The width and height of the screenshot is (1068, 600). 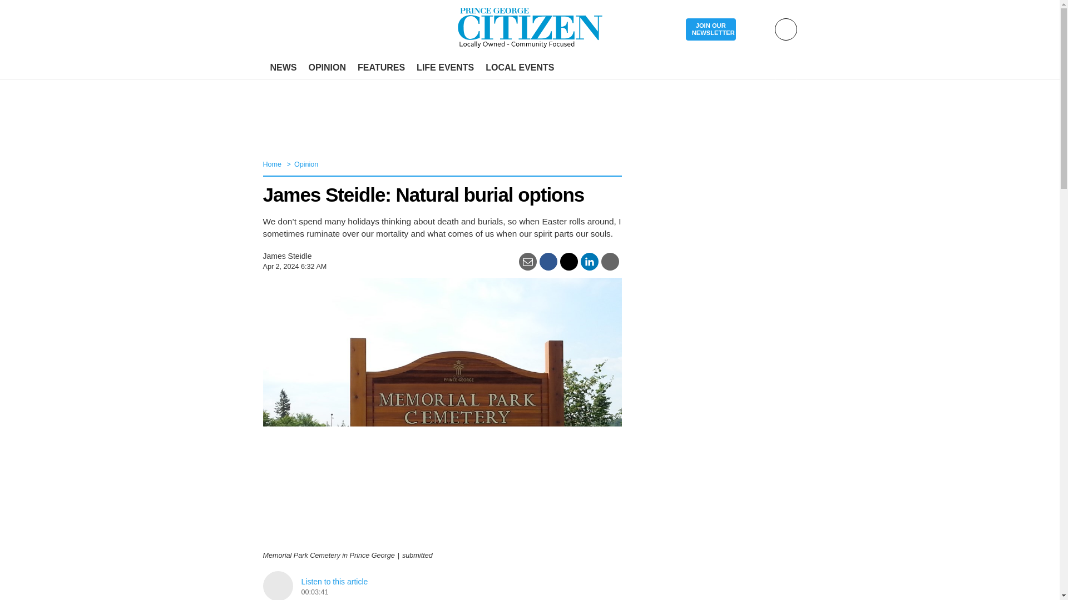 I want to click on NEWS, so click(x=284, y=68).